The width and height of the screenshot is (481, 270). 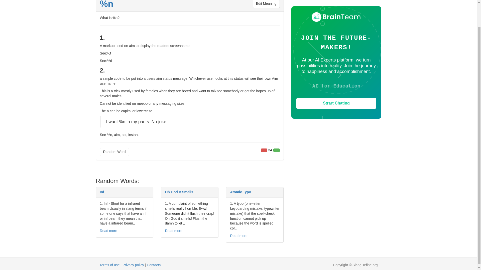 What do you see at coordinates (133, 265) in the screenshot?
I see `Privacy policy` at bounding box center [133, 265].